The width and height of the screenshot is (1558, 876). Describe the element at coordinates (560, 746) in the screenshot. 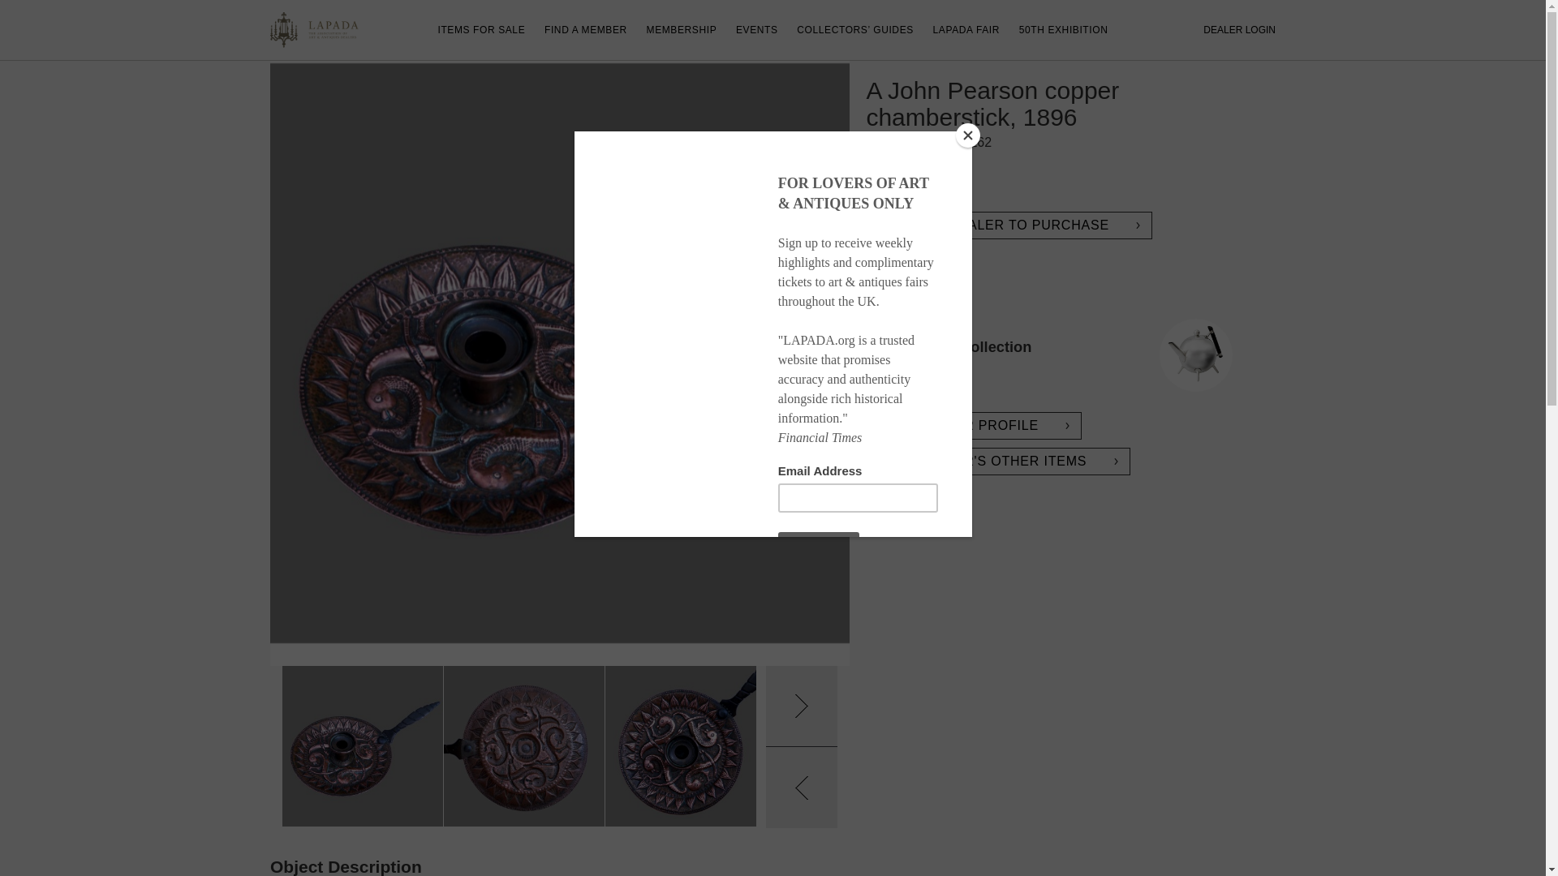

I see `DEALER LOGIN` at that location.